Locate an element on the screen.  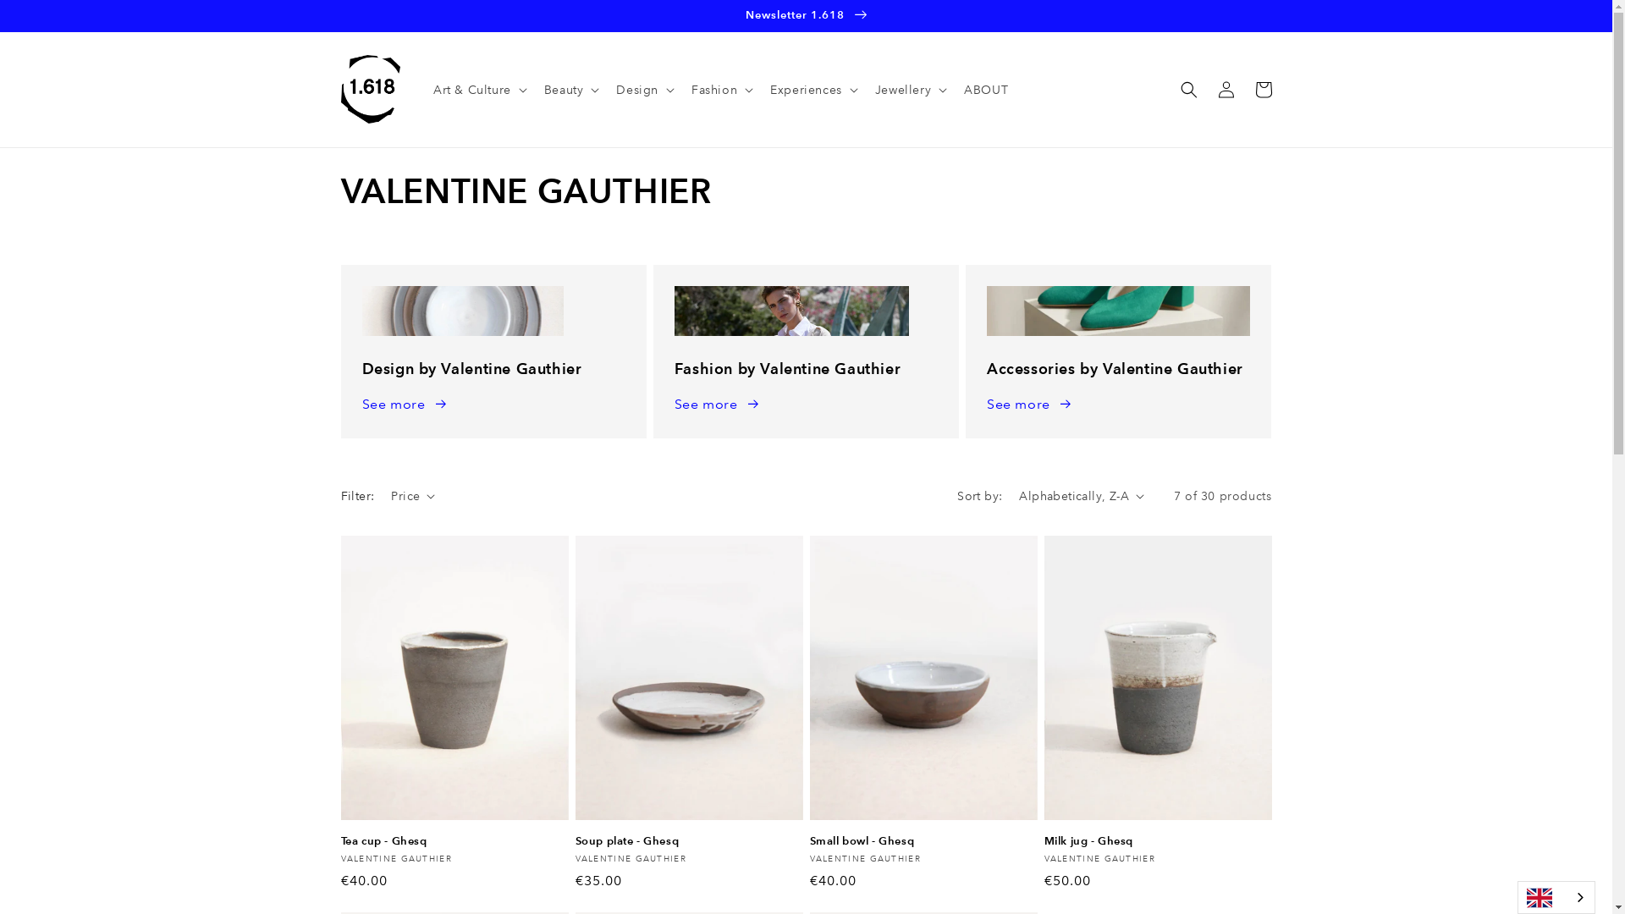
Cart is located at coordinates (1263, 90).